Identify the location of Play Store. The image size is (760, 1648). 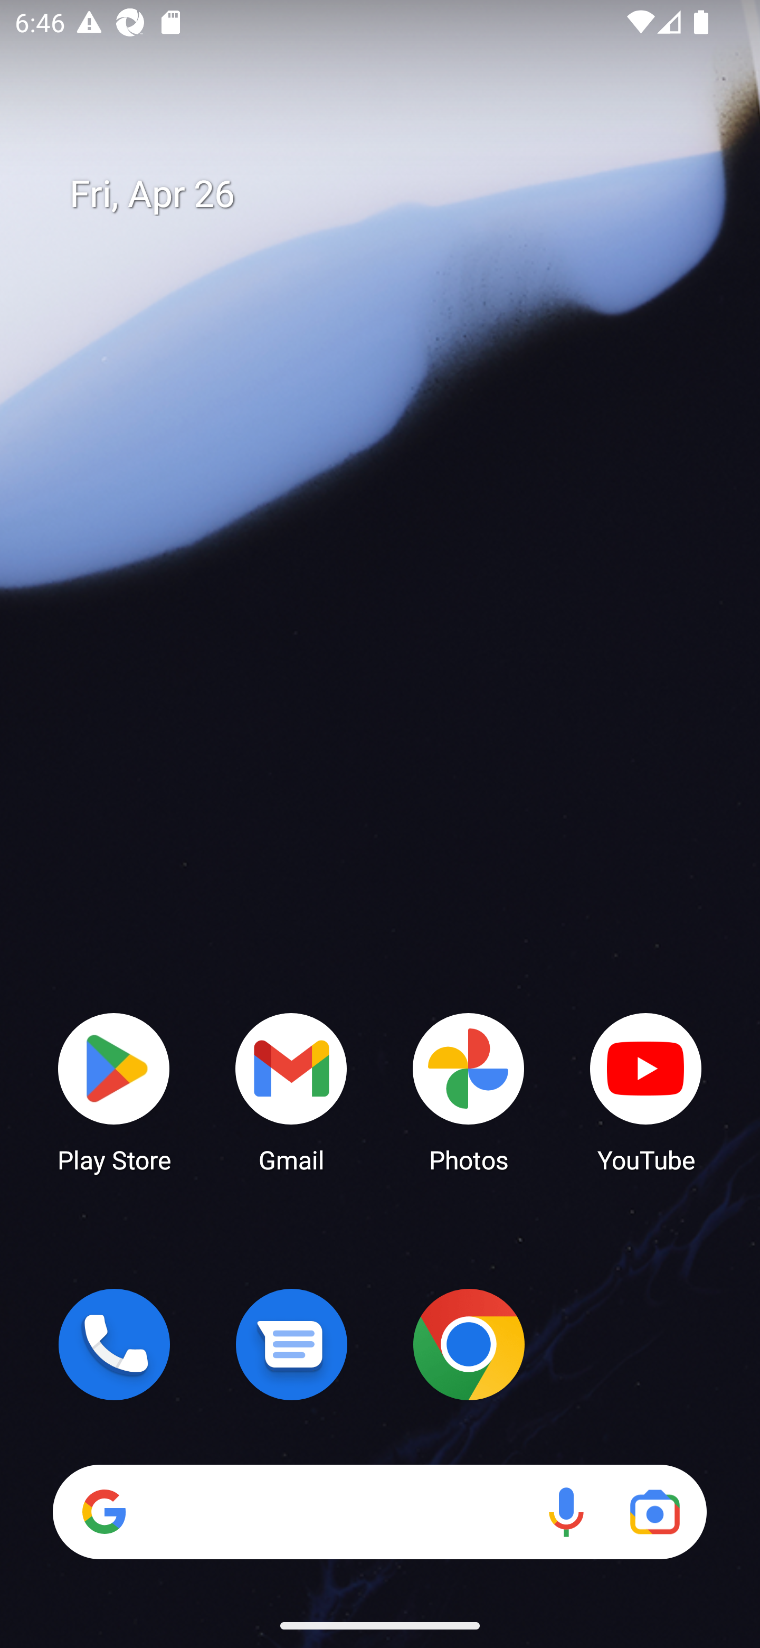
(114, 1091).